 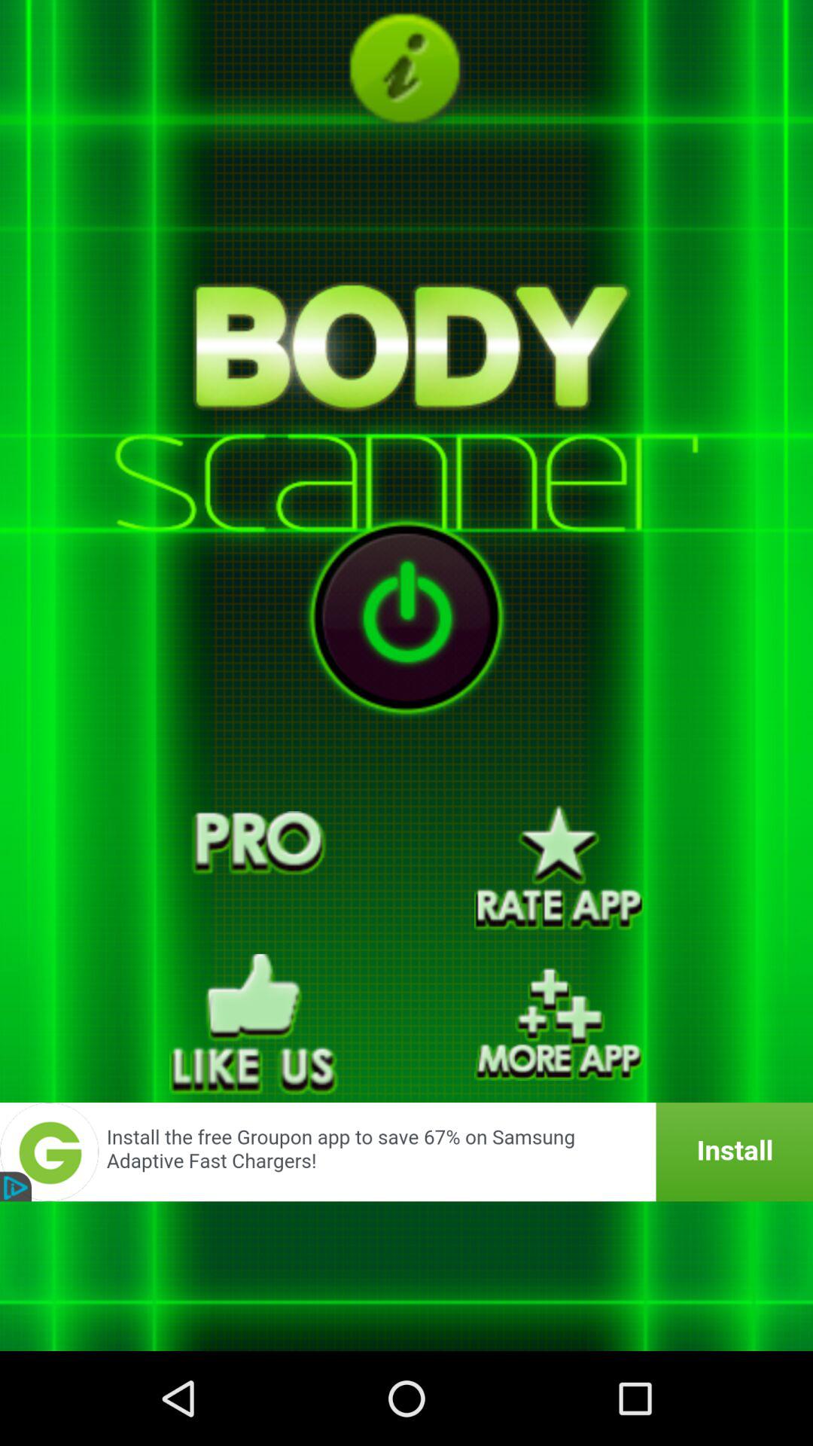 I want to click on launch advertisement, so click(x=406, y=1152).